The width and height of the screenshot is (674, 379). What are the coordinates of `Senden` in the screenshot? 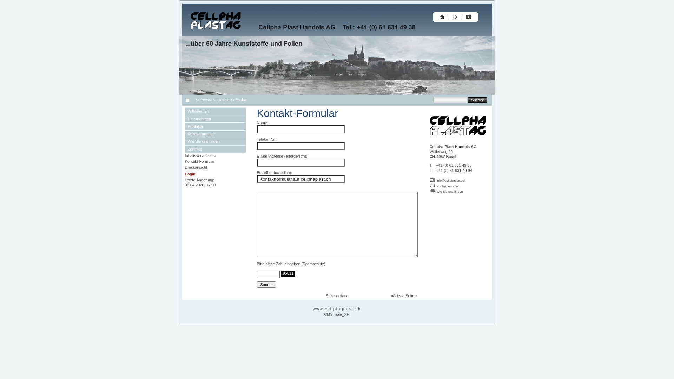 It's located at (267, 285).